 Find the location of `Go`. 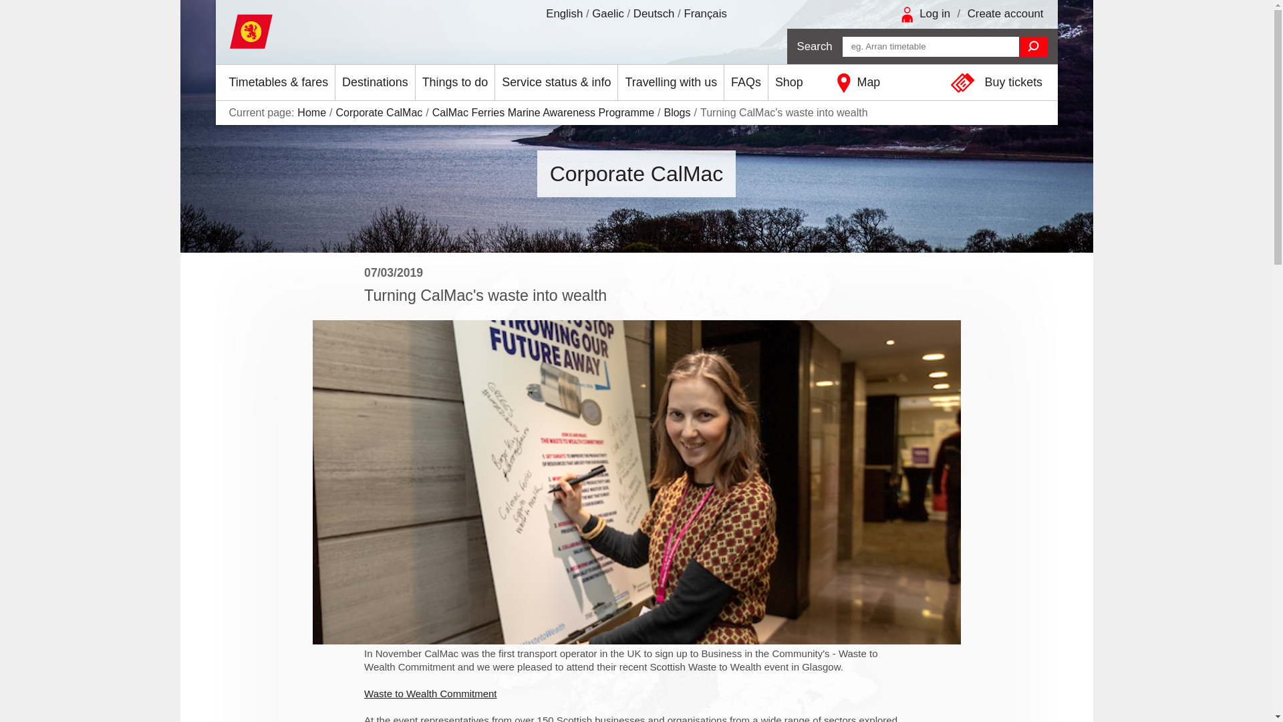

Go is located at coordinates (1034, 47).